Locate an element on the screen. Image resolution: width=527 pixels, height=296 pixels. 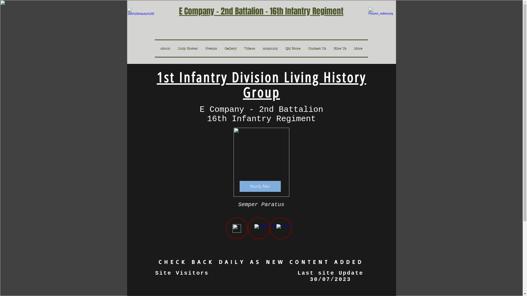
QM Store is located at coordinates (302, 49).